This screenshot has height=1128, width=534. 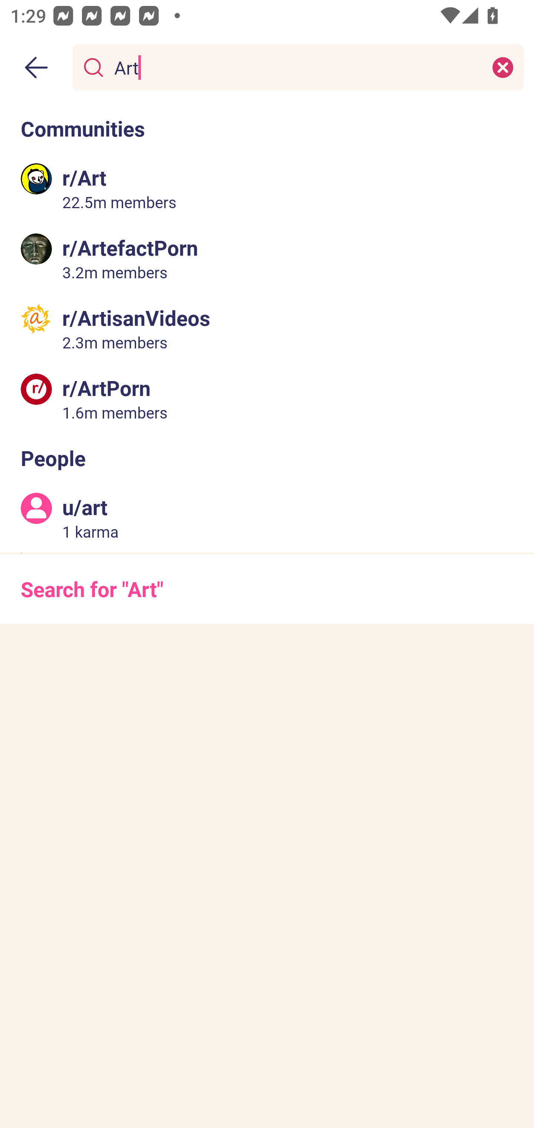 I want to click on Back, so click(x=36, y=68).